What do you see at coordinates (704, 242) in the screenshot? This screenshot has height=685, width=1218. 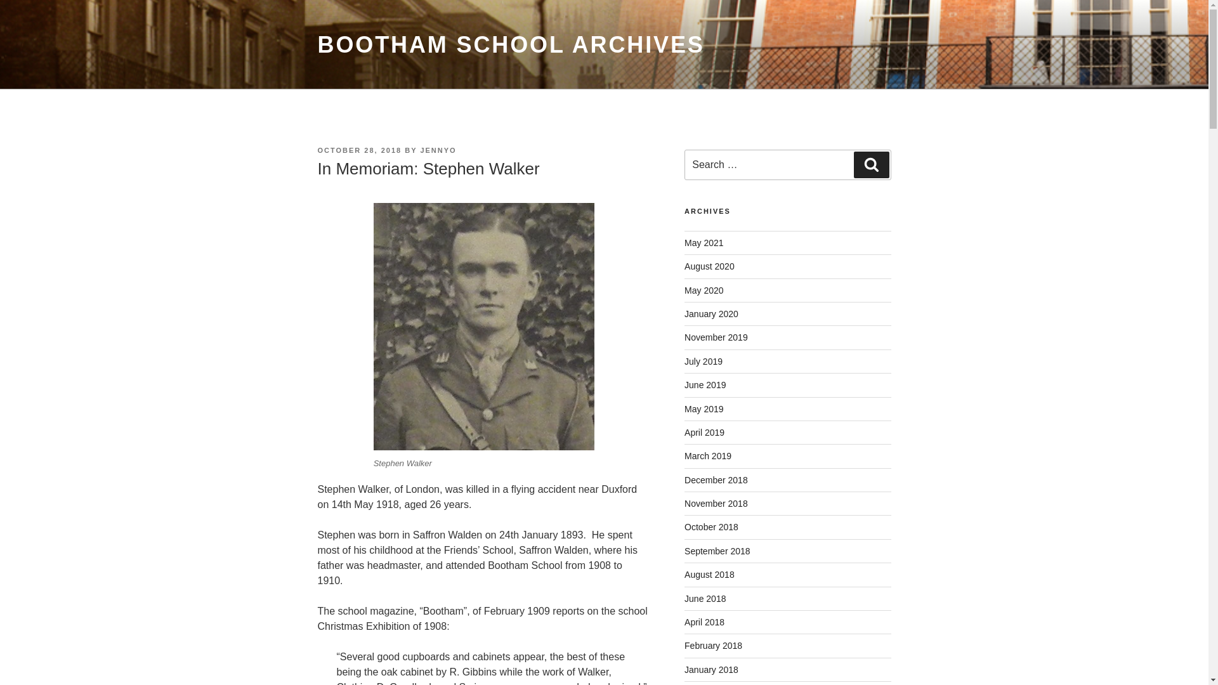 I see `May 2021` at bounding box center [704, 242].